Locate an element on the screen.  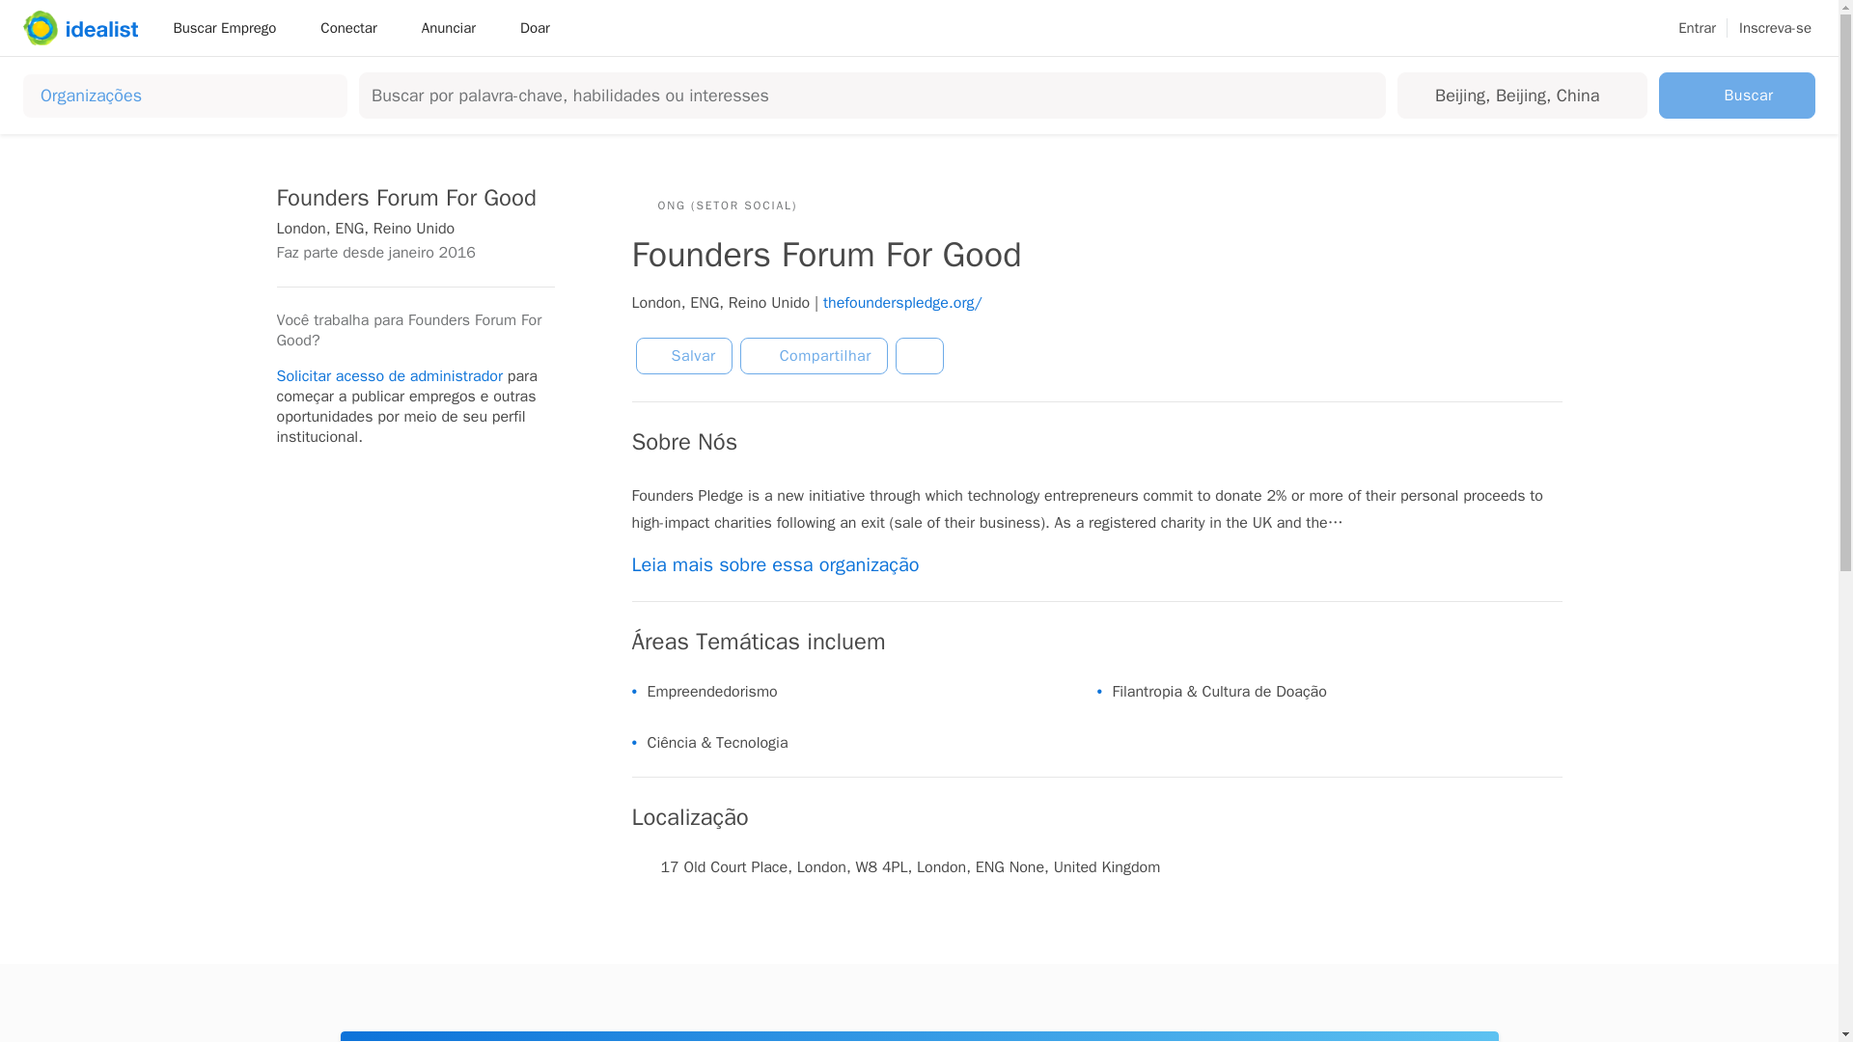
Buscar Emprego is located at coordinates (231, 27).